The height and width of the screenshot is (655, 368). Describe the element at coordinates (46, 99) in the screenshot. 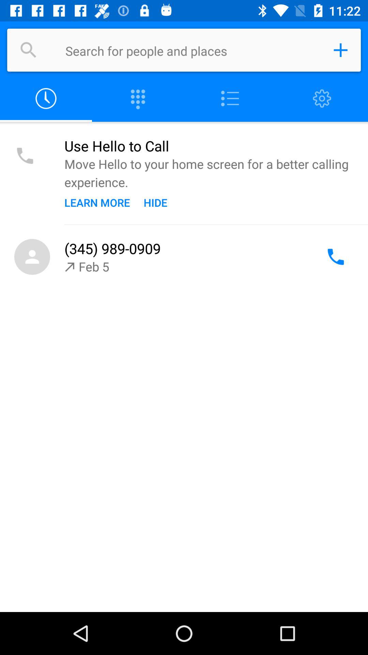

I see `recent calls` at that location.